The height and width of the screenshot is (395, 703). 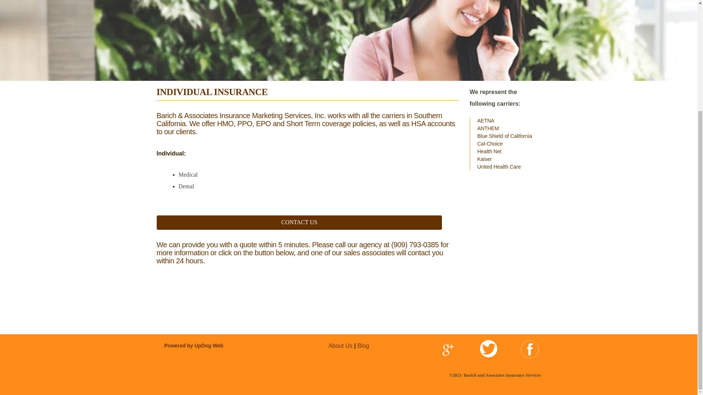 What do you see at coordinates (300, 222) in the screenshot?
I see `CONTACT US` at bounding box center [300, 222].